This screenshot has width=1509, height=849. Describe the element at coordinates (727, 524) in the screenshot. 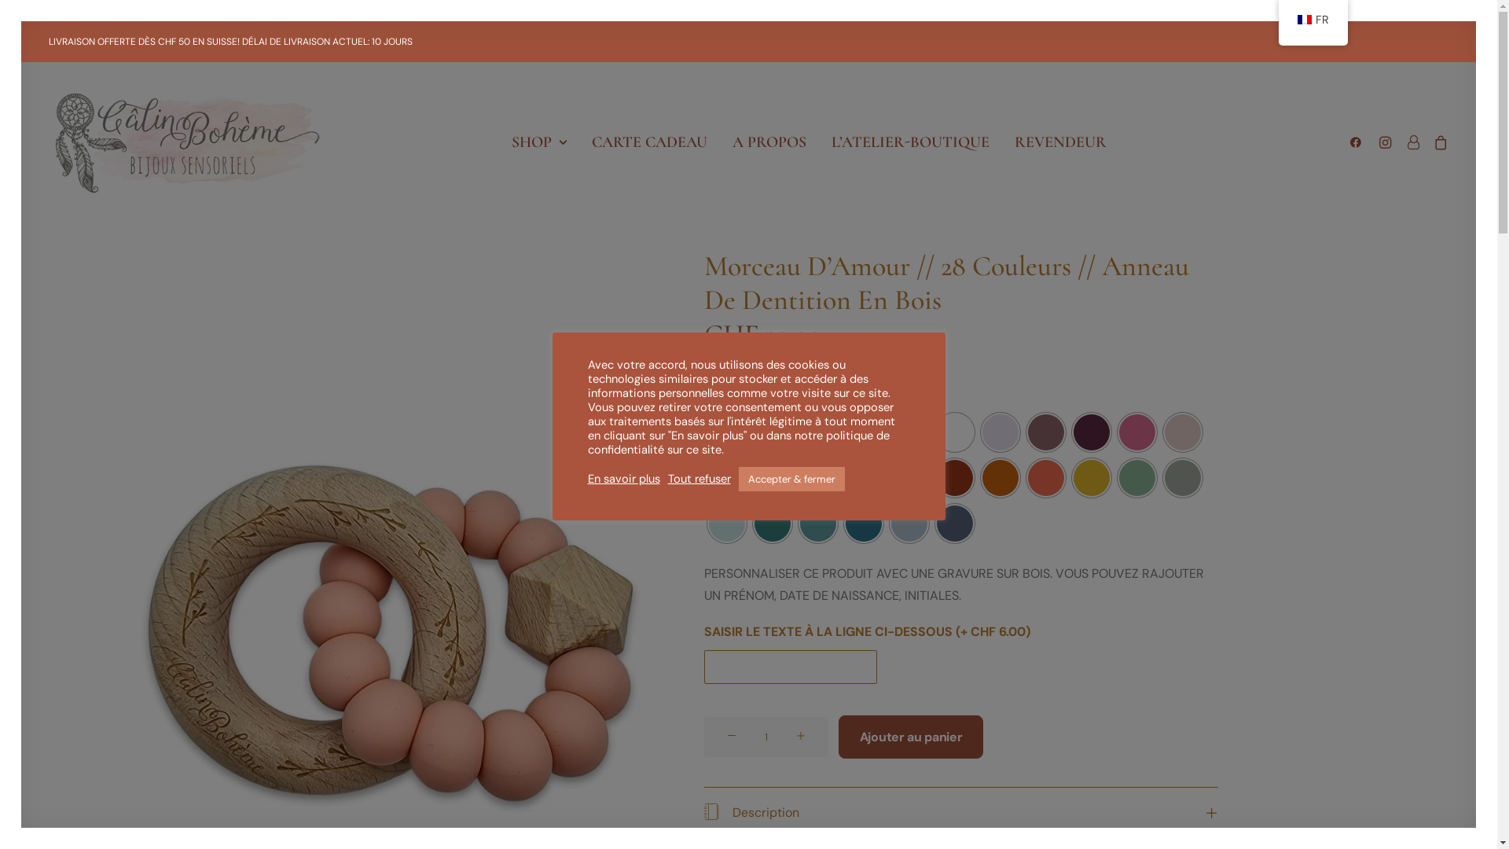

I see `Bleu aqua` at that location.